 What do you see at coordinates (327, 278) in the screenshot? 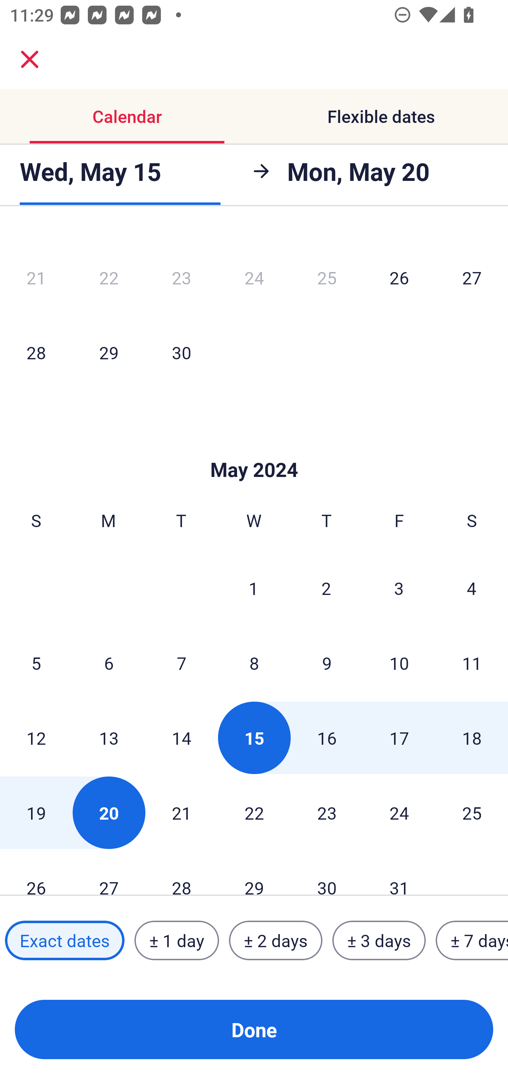
I see `25 Thursday, April 25, 2024` at bounding box center [327, 278].